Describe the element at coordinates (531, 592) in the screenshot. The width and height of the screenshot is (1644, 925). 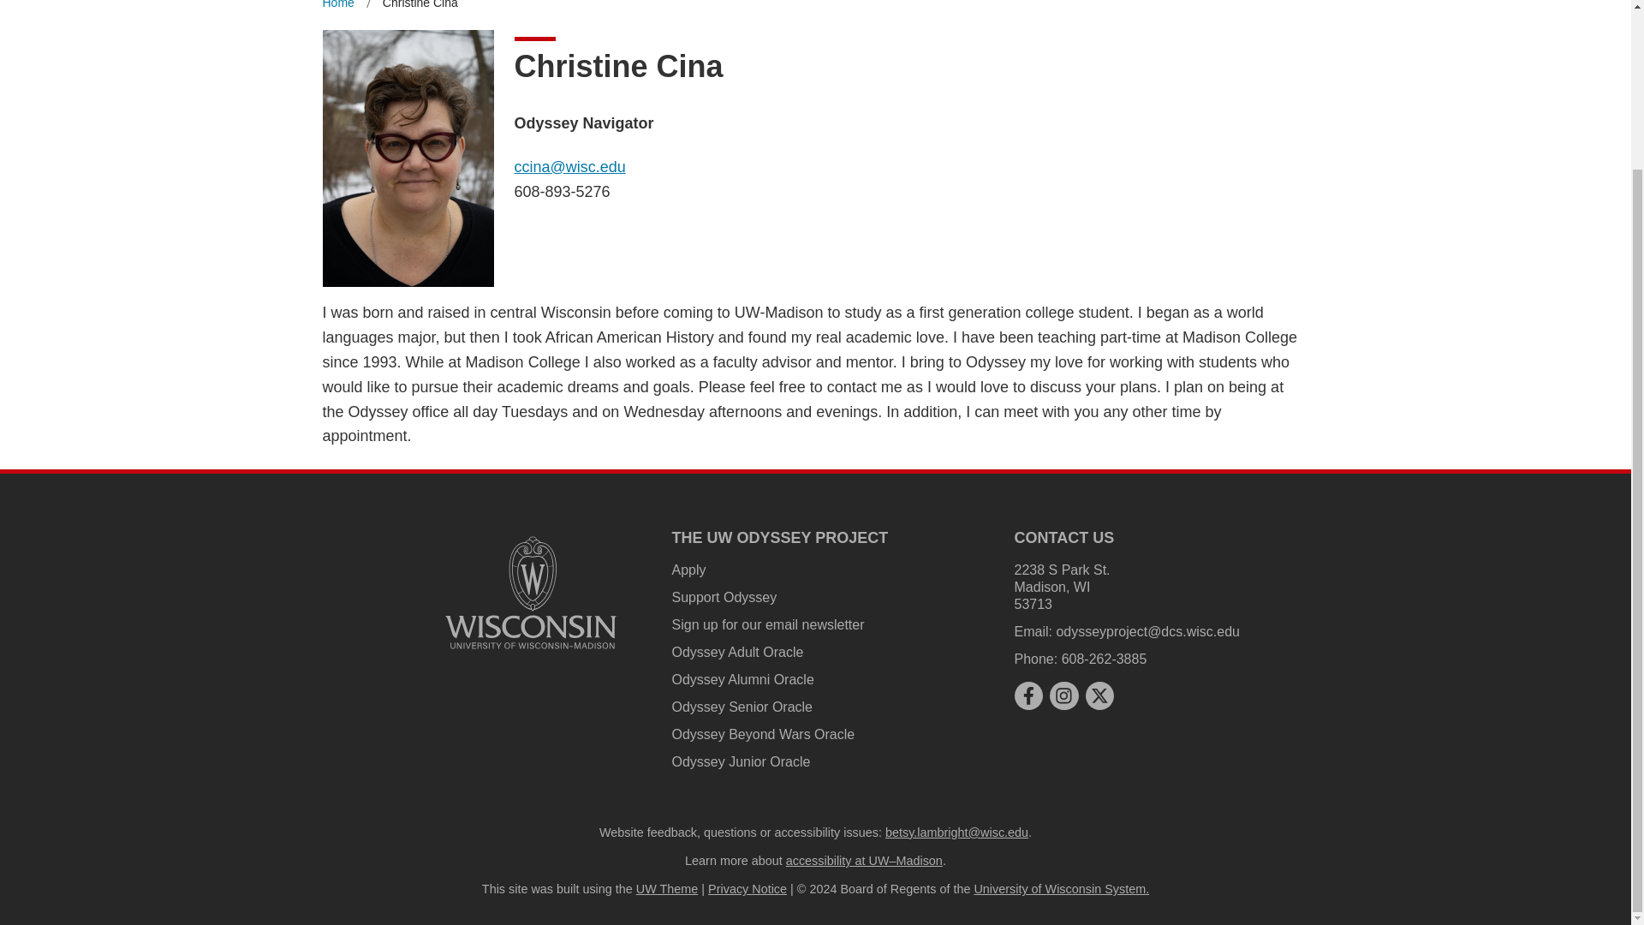
I see `University logo that links to main university website` at that location.